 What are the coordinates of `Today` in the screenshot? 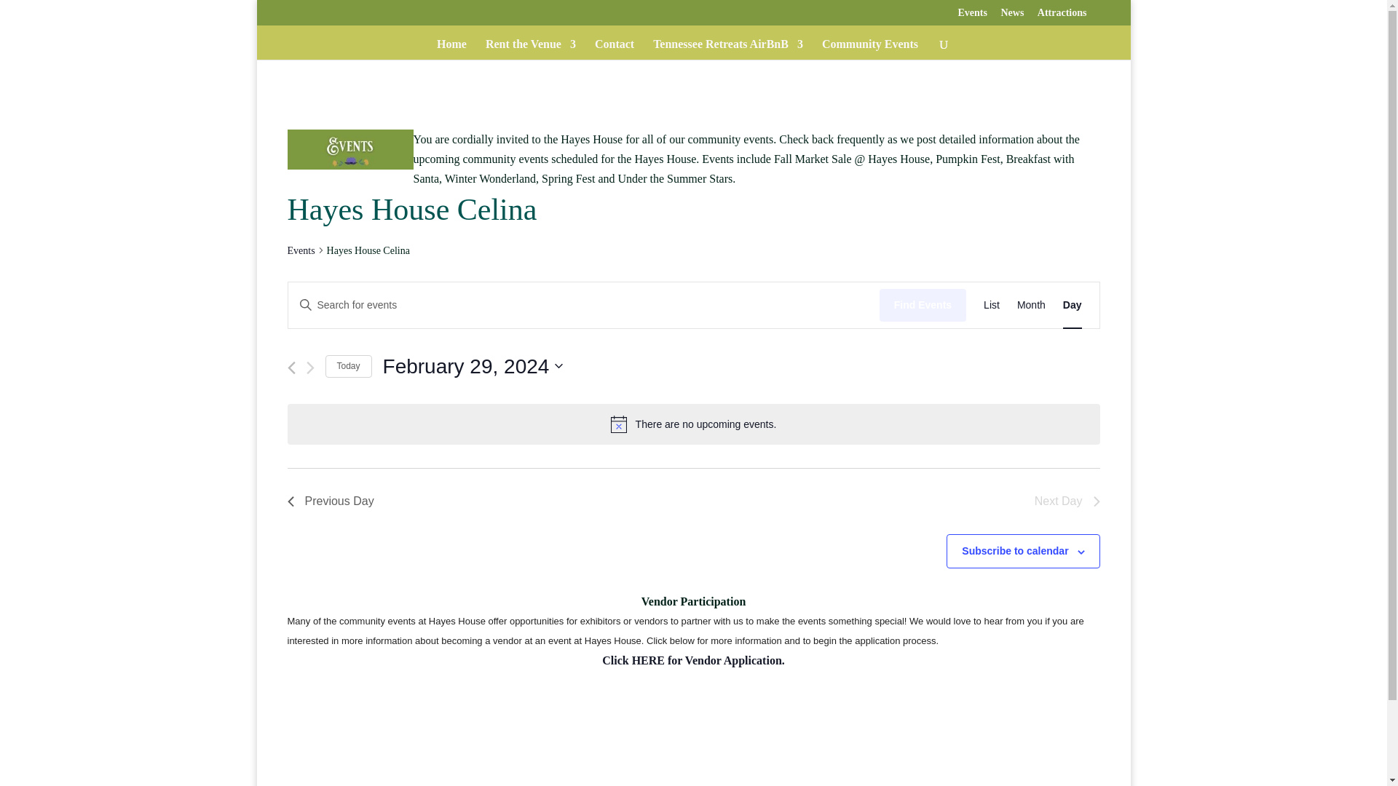 It's located at (348, 367).